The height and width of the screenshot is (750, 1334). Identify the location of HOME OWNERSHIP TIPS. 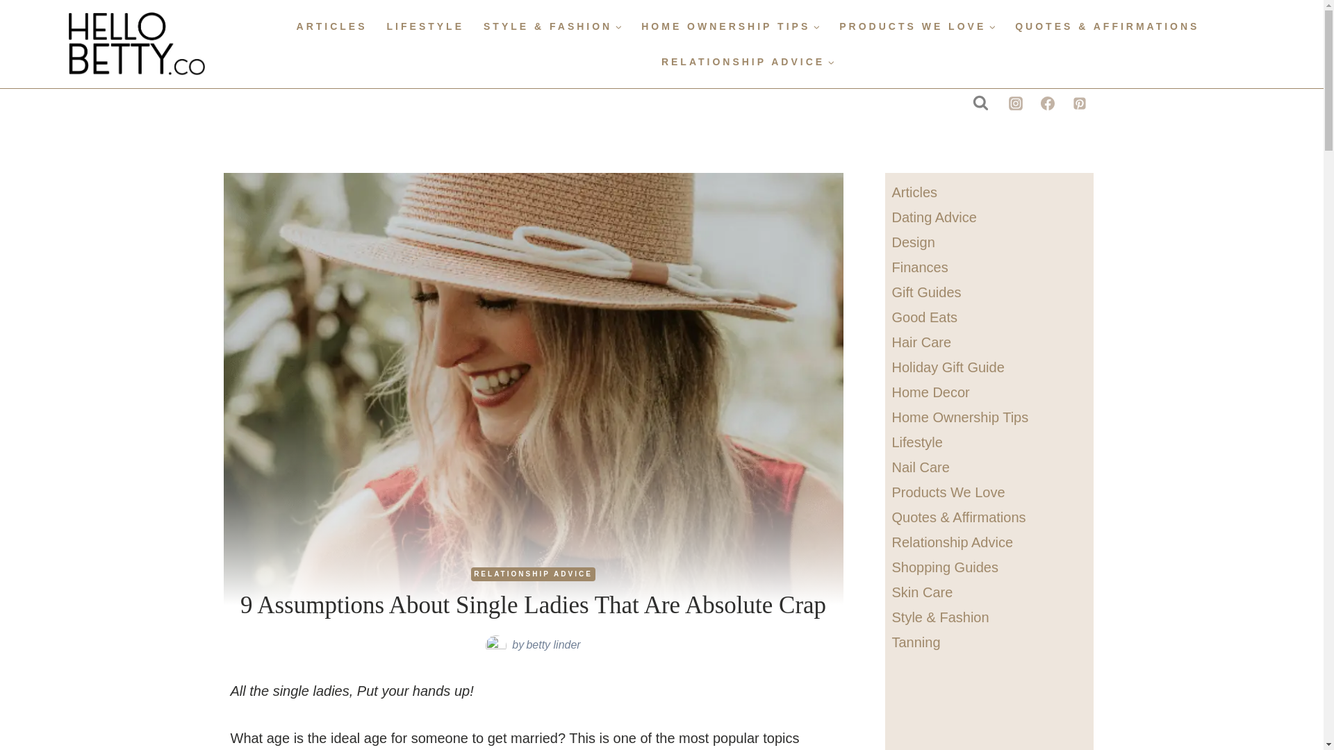
(730, 26).